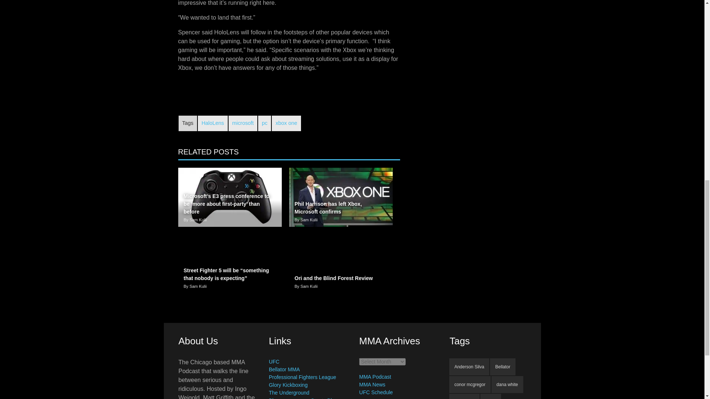  What do you see at coordinates (243, 123) in the screenshot?
I see `microsoft` at bounding box center [243, 123].